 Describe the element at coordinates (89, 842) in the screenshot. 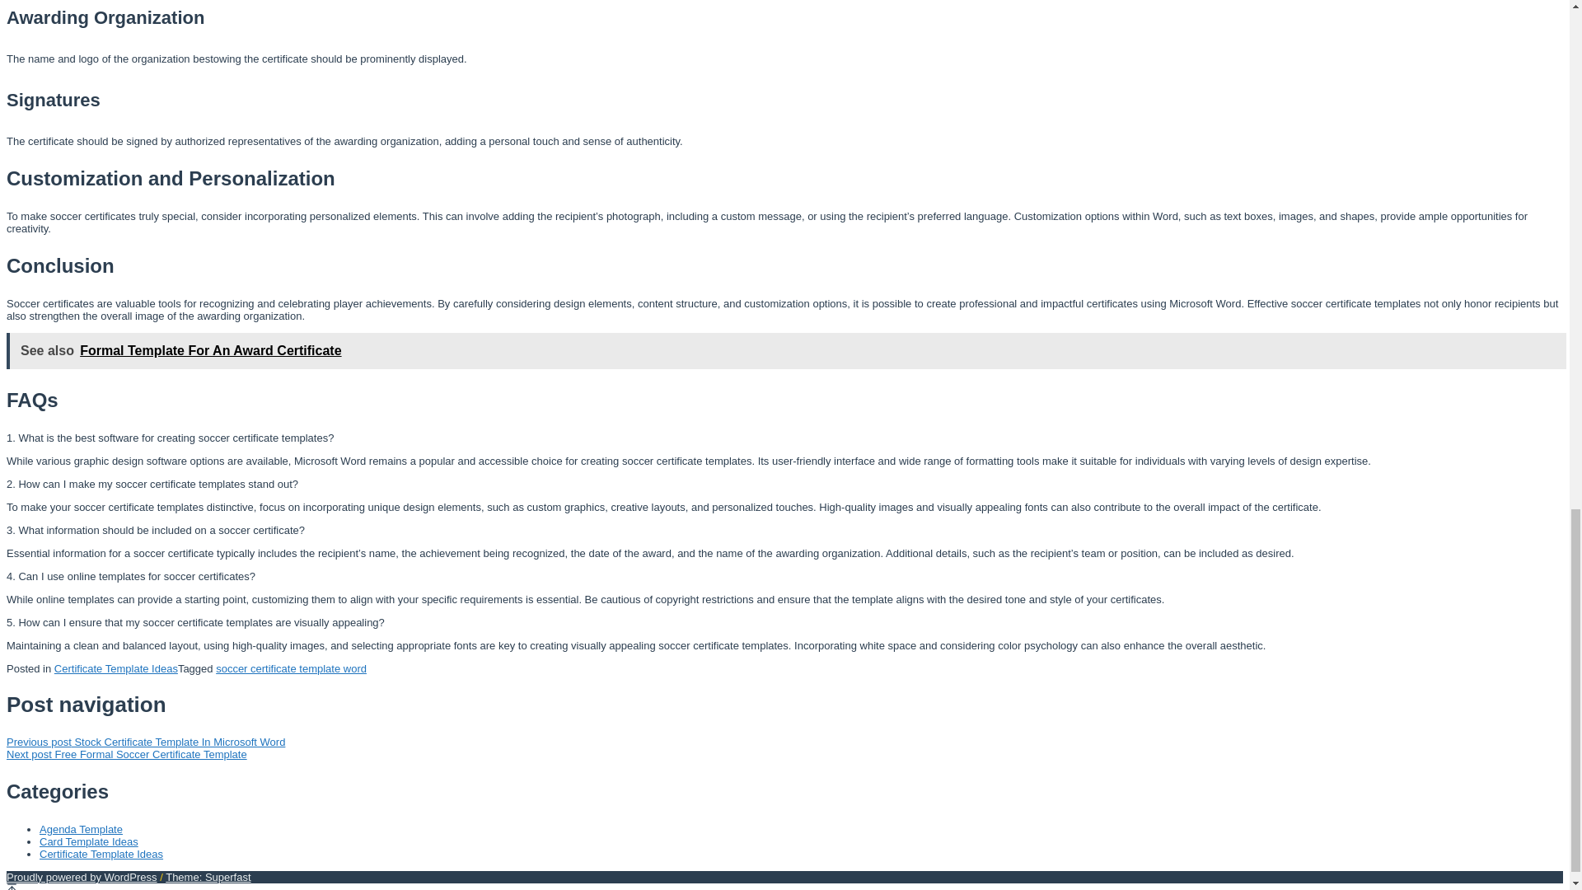

I see `Card Template Ideas` at that location.